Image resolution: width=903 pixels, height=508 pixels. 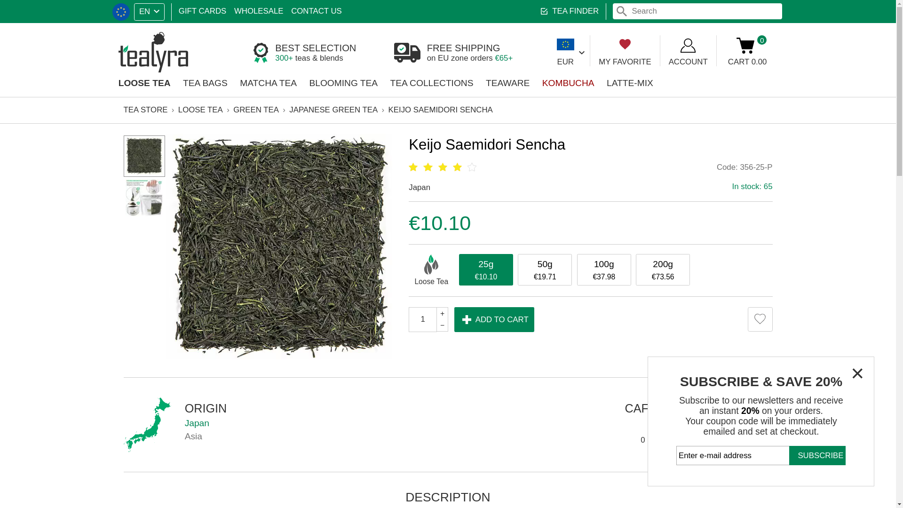 I want to click on EU, so click(x=101, y=10).